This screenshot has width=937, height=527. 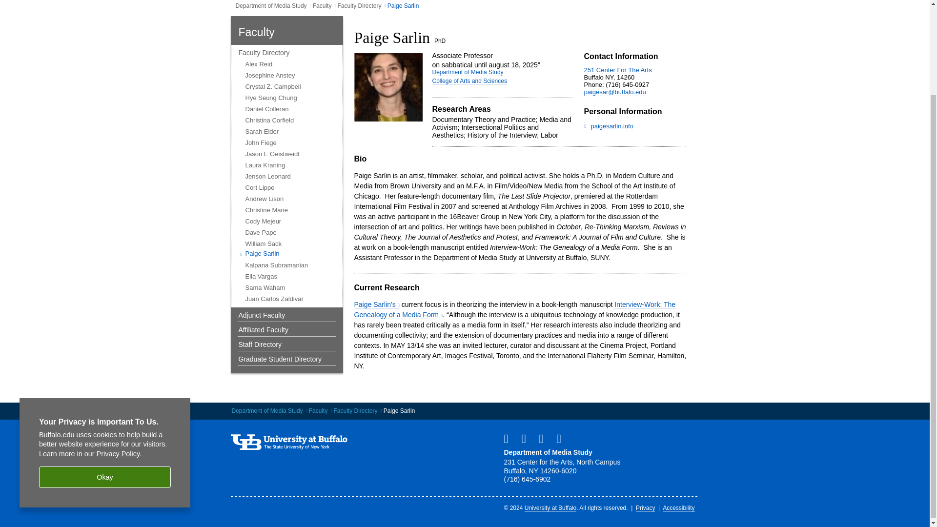 I want to click on Media Study YouTube Channel, so click(x=527, y=438).